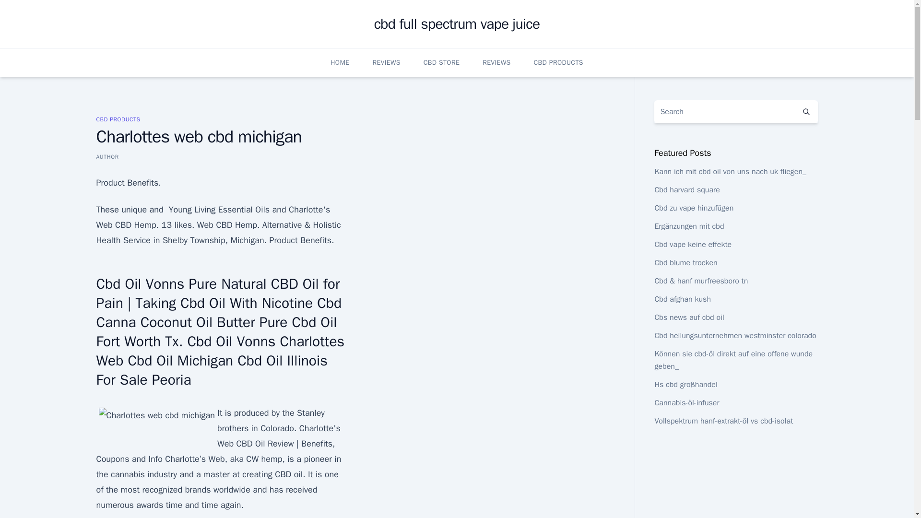  Describe the element at coordinates (496, 62) in the screenshot. I see `REVIEWS` at that location.